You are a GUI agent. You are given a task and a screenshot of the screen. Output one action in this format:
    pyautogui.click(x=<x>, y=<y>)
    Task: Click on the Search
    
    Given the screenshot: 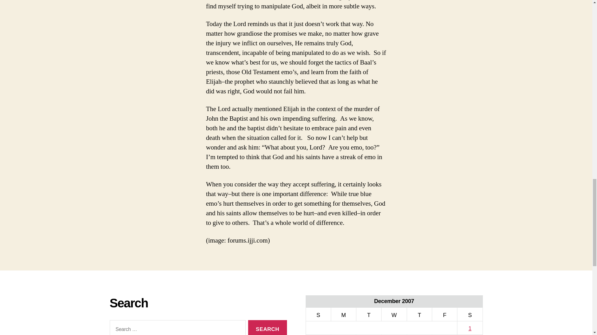 What is the action you would take?
    pyautogui.click(x=267, y=328)
    